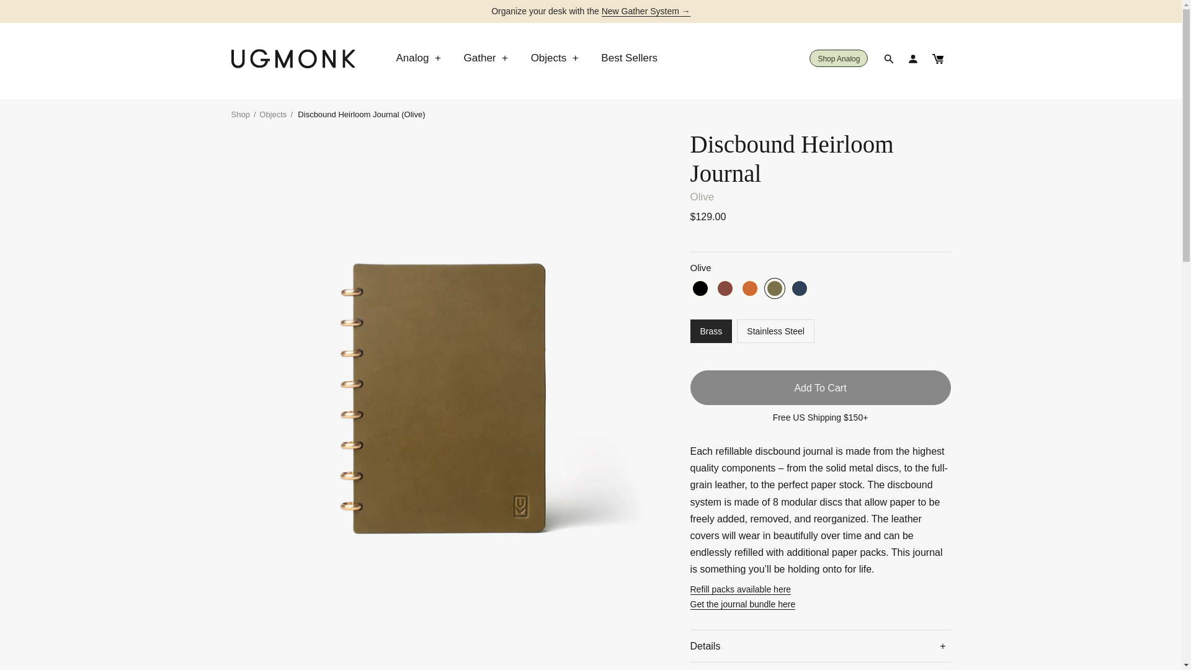 The image size is (1191, 670). What do you see at coordinates (293, 58) in the screenshot?
I see `Ugmonk` at bounding box center [293, 58].